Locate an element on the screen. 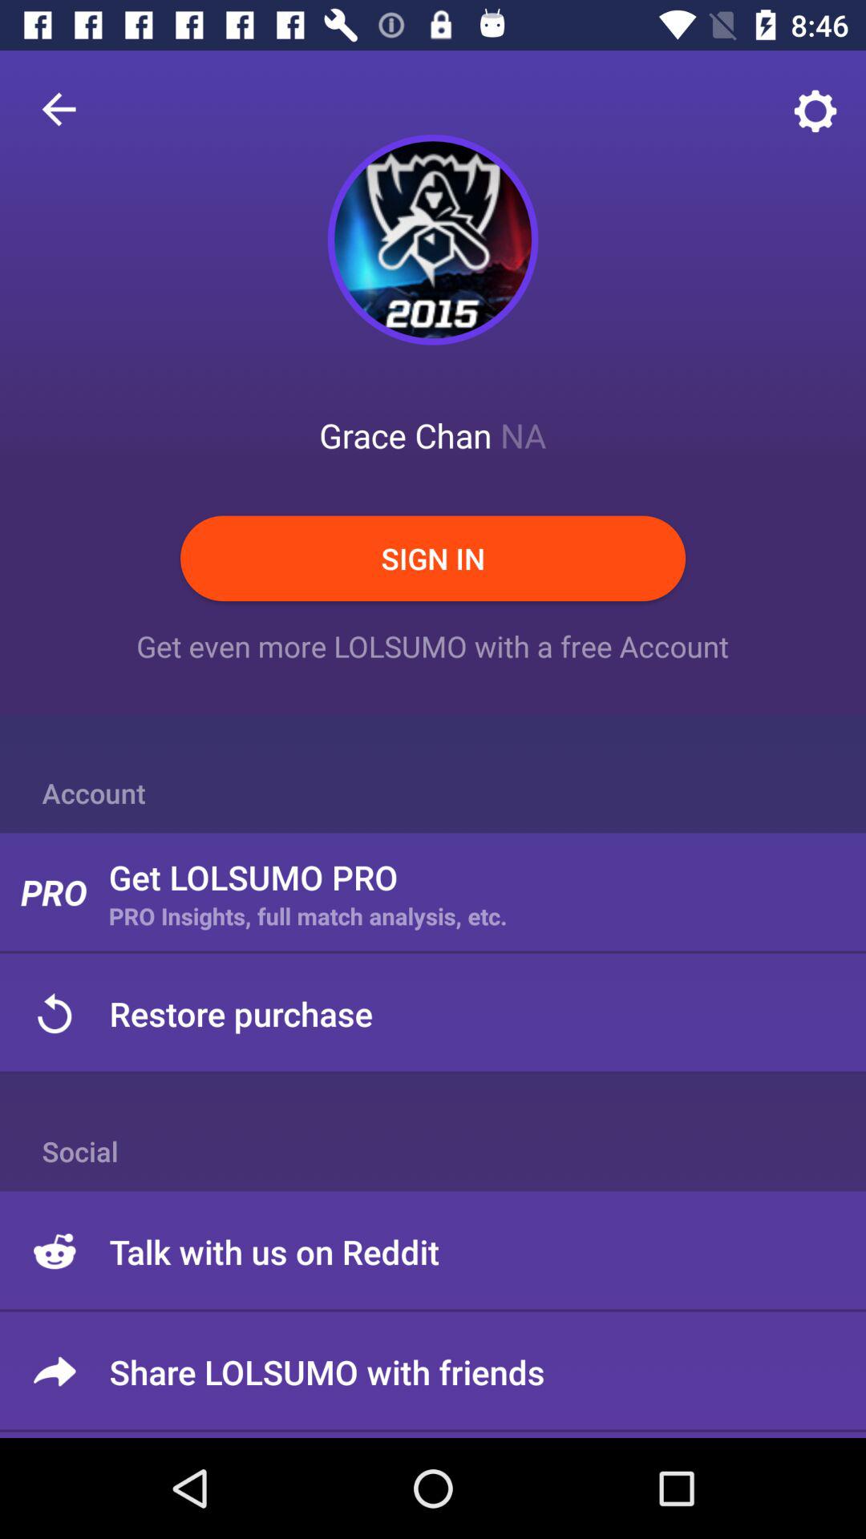 This screenshot has width=866, height=1539. tap item above get even more icon is located at coordinates (433, 558).